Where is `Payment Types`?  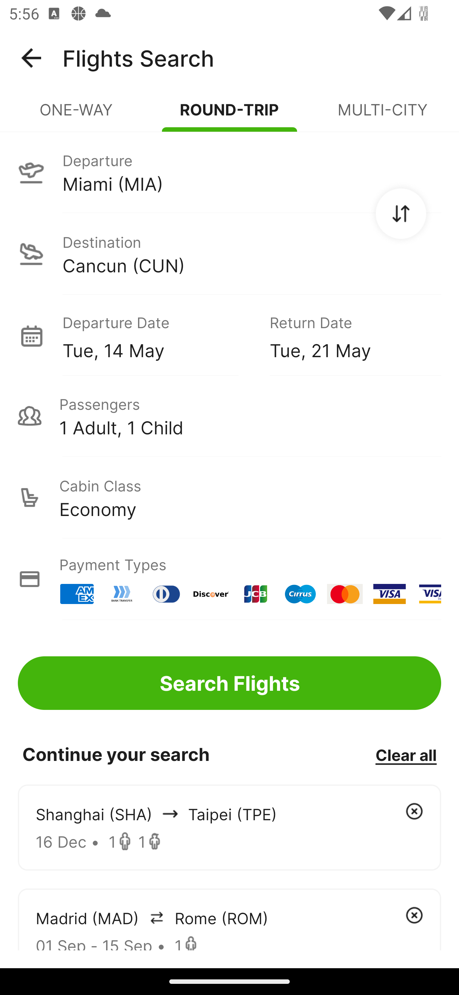
Payment Types is located at coordinates (229, 579).